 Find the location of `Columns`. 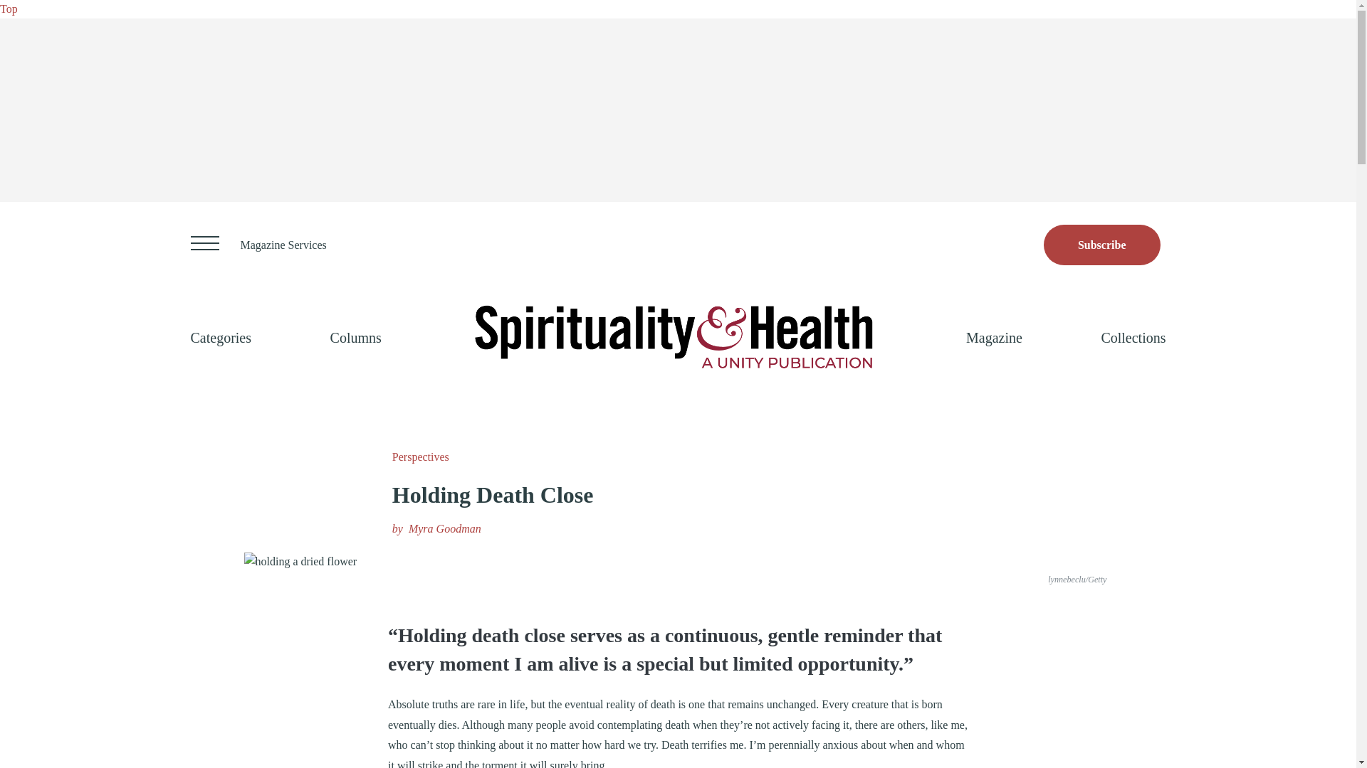

Columns is located at coordinates (356, 337).